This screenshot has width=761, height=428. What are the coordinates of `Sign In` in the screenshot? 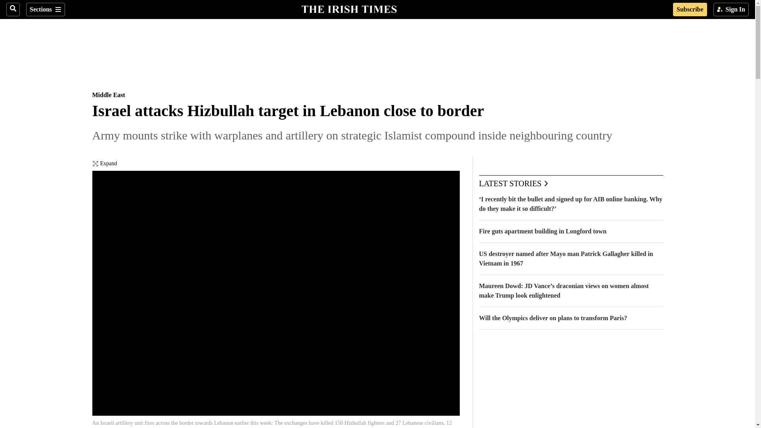 It's located at (731, 10).